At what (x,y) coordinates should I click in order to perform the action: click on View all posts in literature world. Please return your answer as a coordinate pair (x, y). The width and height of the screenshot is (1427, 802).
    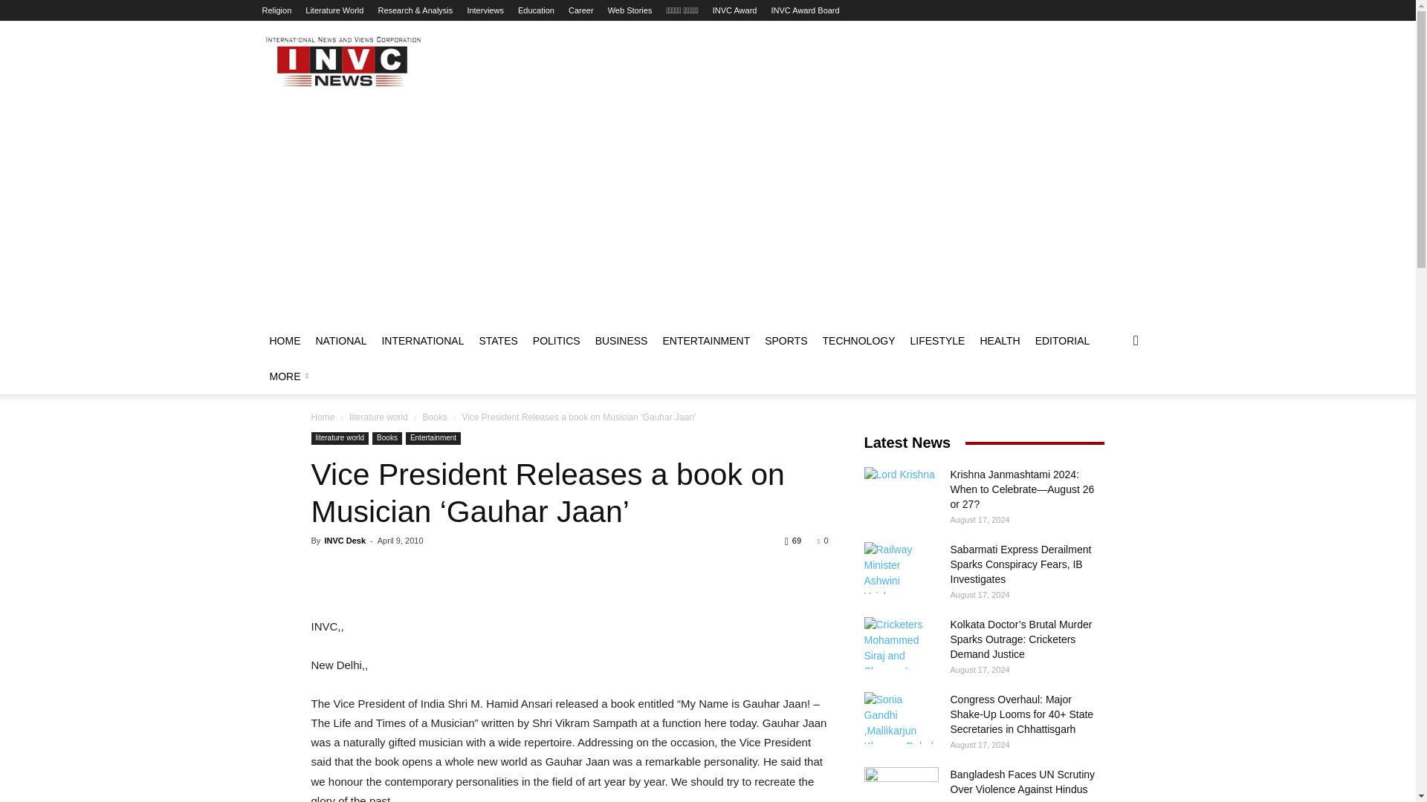
    Looking at the image, I should click on (379, 417).